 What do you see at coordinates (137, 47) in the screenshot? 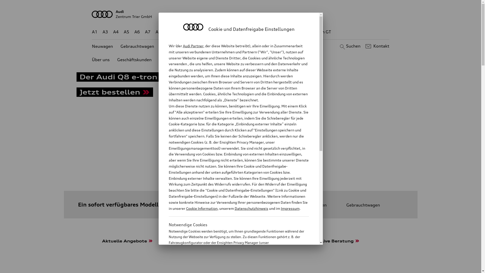
I see `Gebrauchtwagen` at bounding box center [137, 47].